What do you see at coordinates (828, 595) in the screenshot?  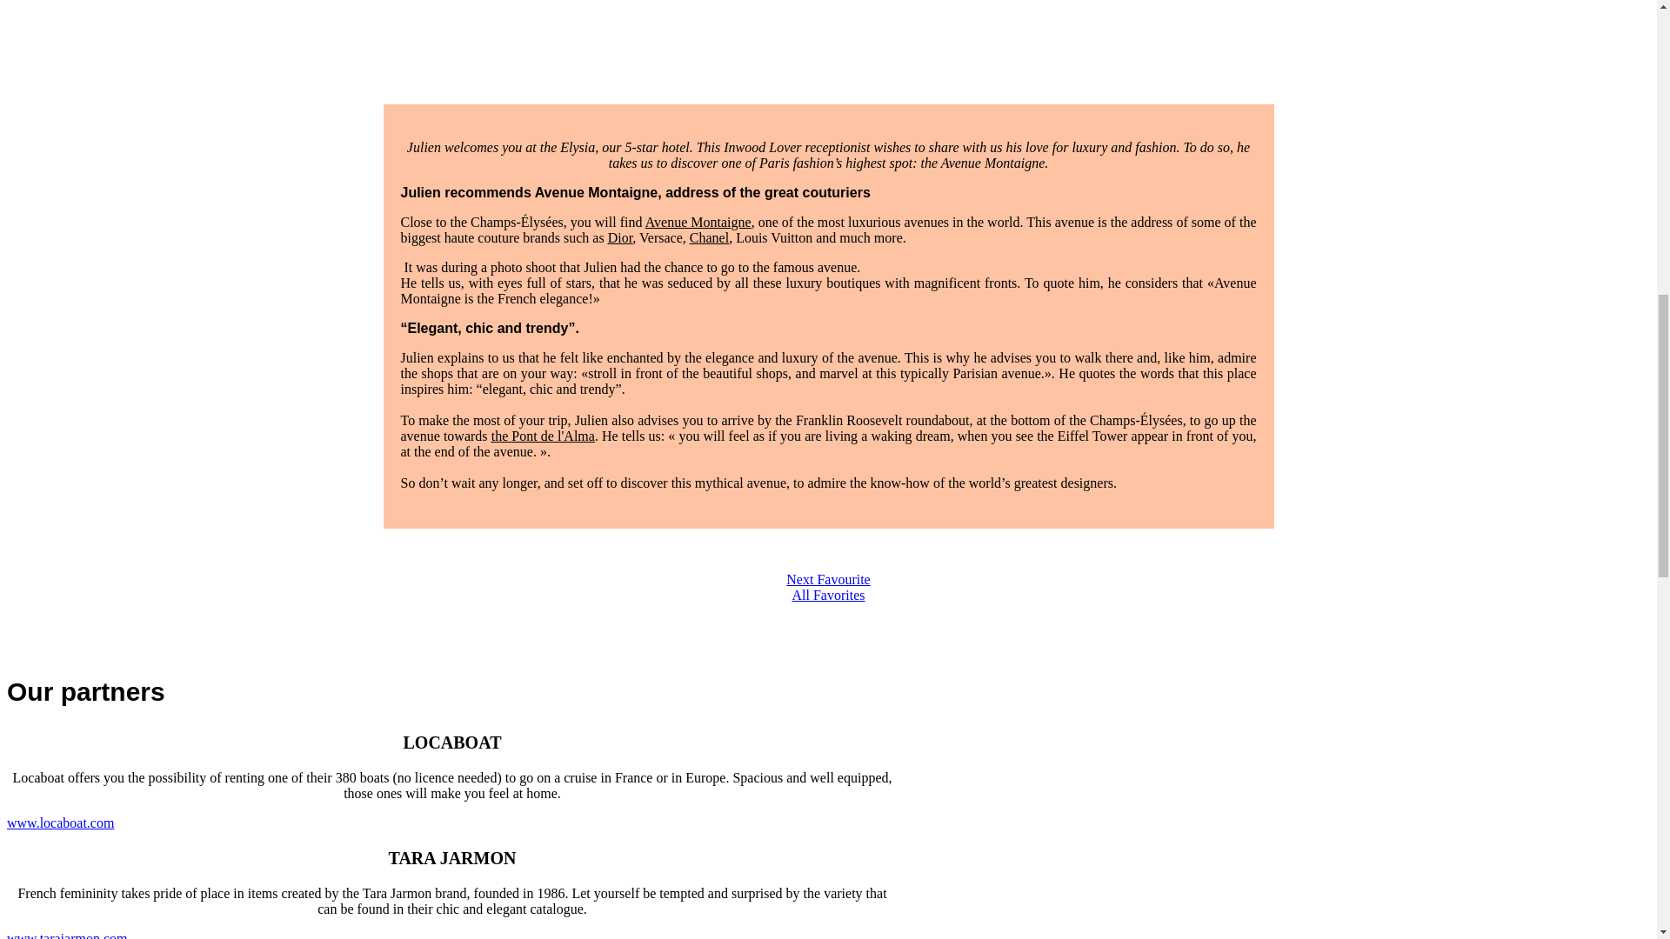 I see `All Favorites` at bounding box center [828, 595].